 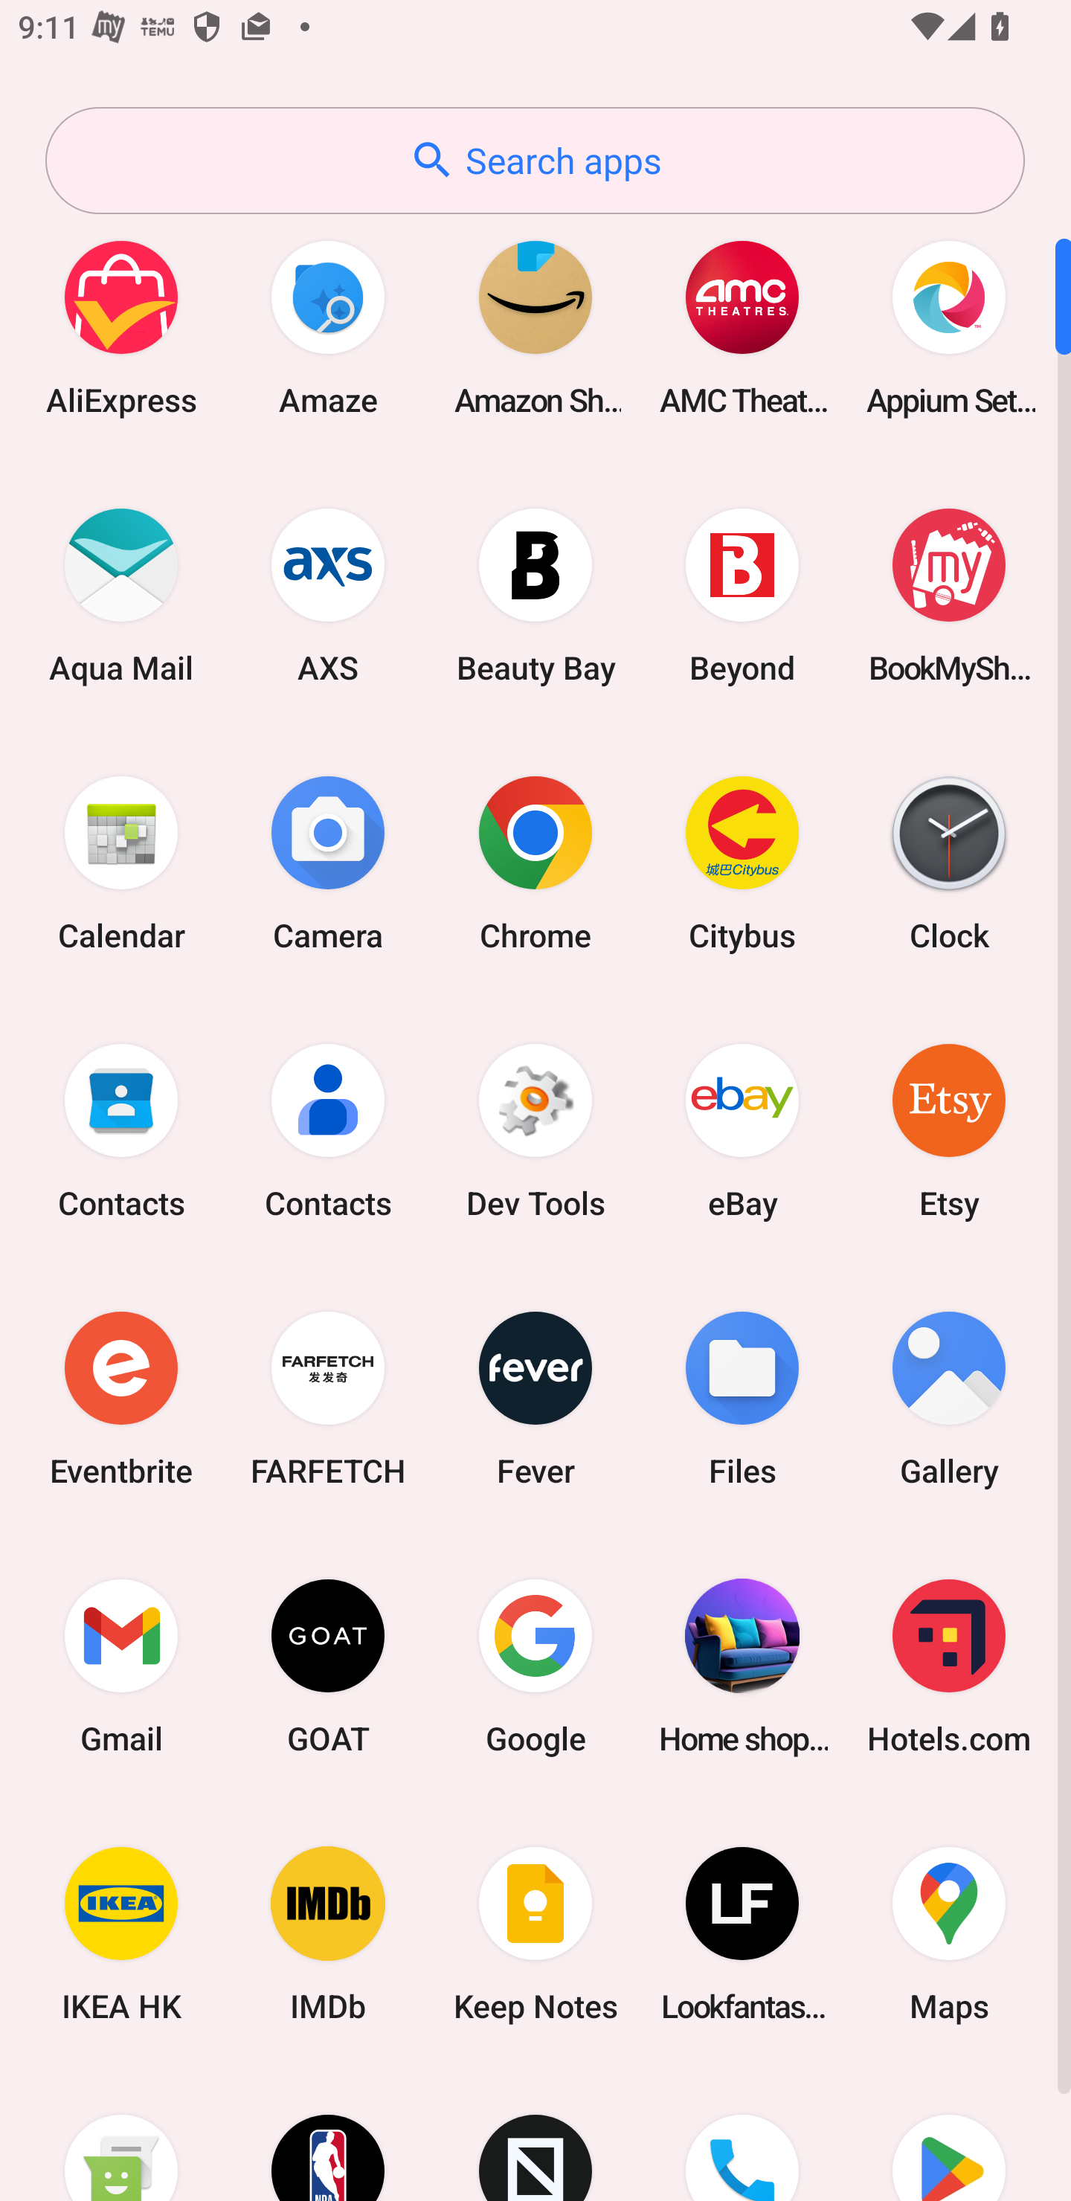 I want to click on Hotels.com, so click(x=949, y=1666).